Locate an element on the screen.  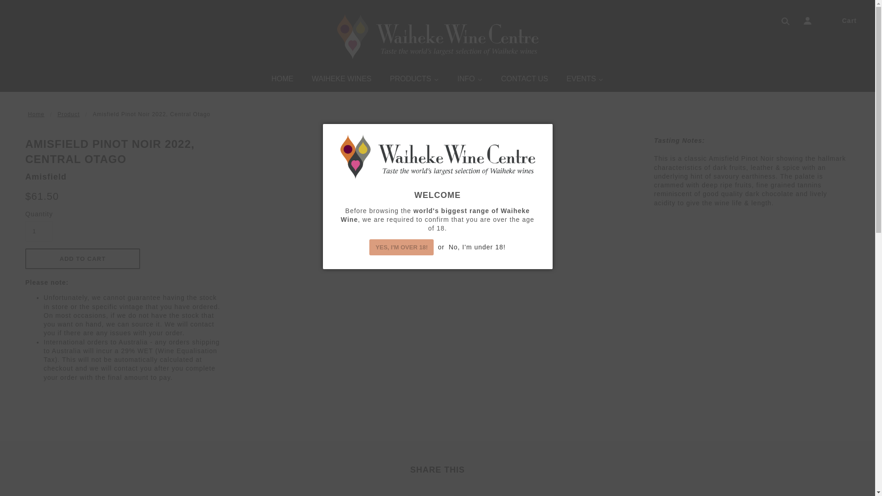
CONTACT US is located at coordinates (525, 80).